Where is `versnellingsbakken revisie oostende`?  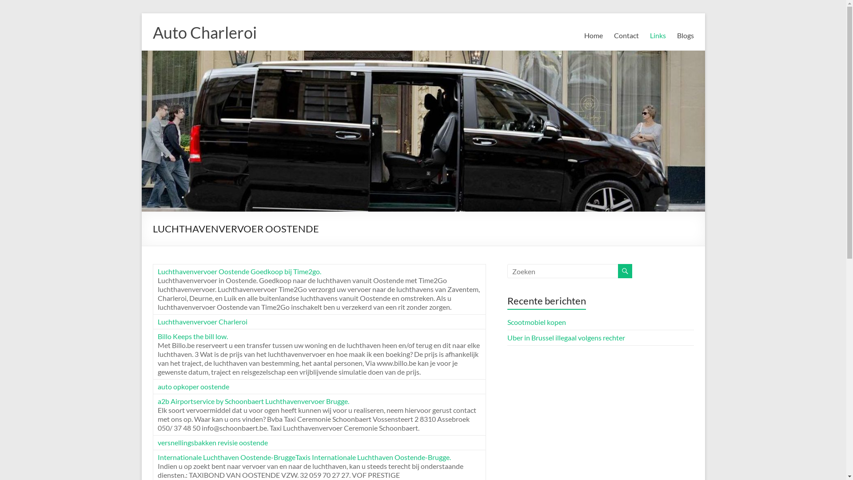
versnellingsbakken revisie oostende is located at coordinates (212, 443).